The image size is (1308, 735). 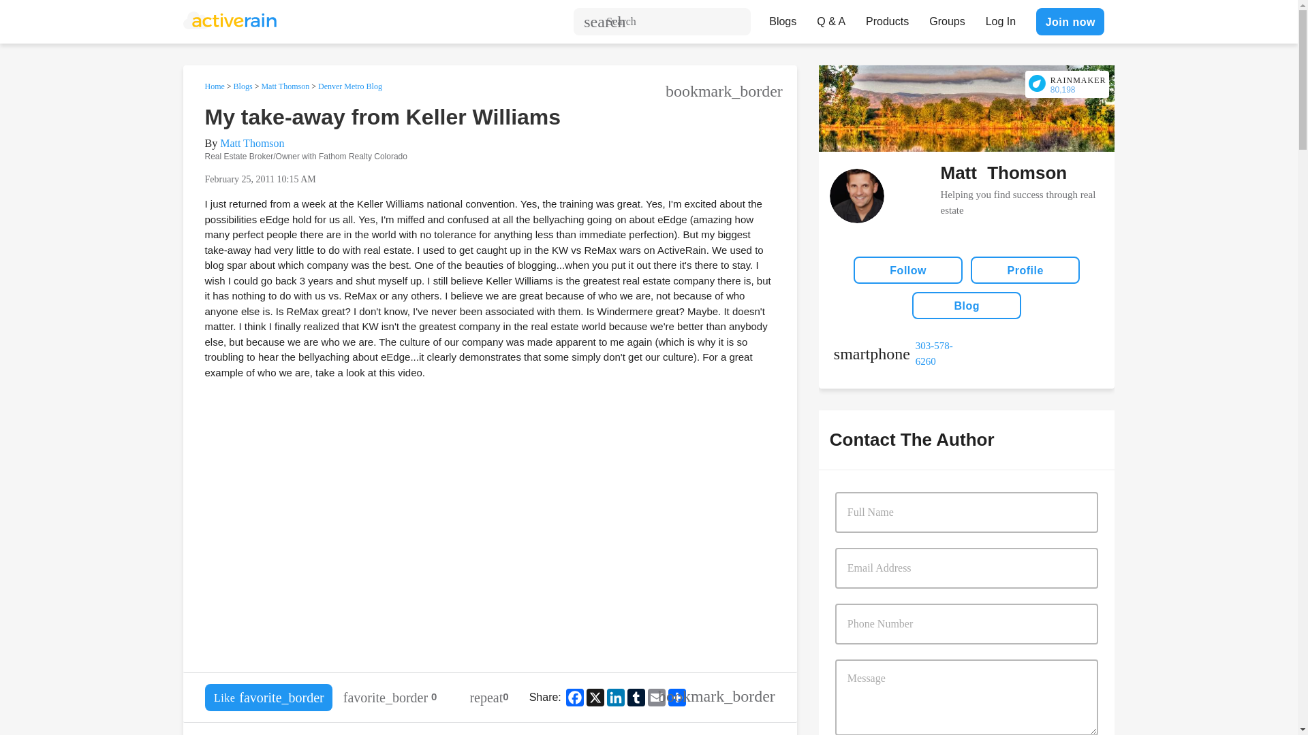 I want to click on Log In, so click(x=1000, y=18).